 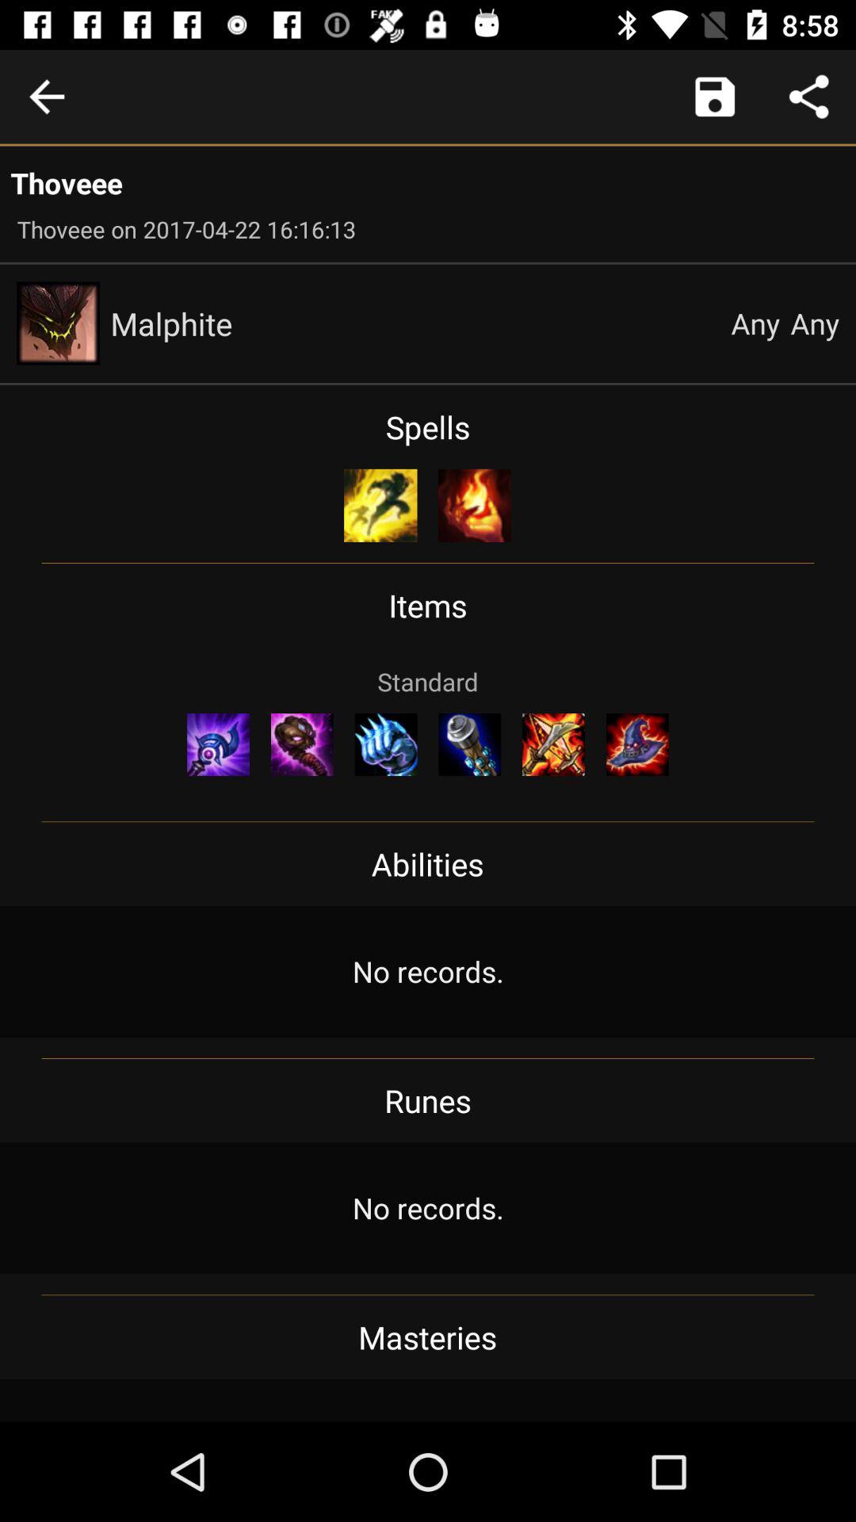 What do you see at coordinates (808, 97) in the screenshot?
I see `share` at bounding box center [808, 97].